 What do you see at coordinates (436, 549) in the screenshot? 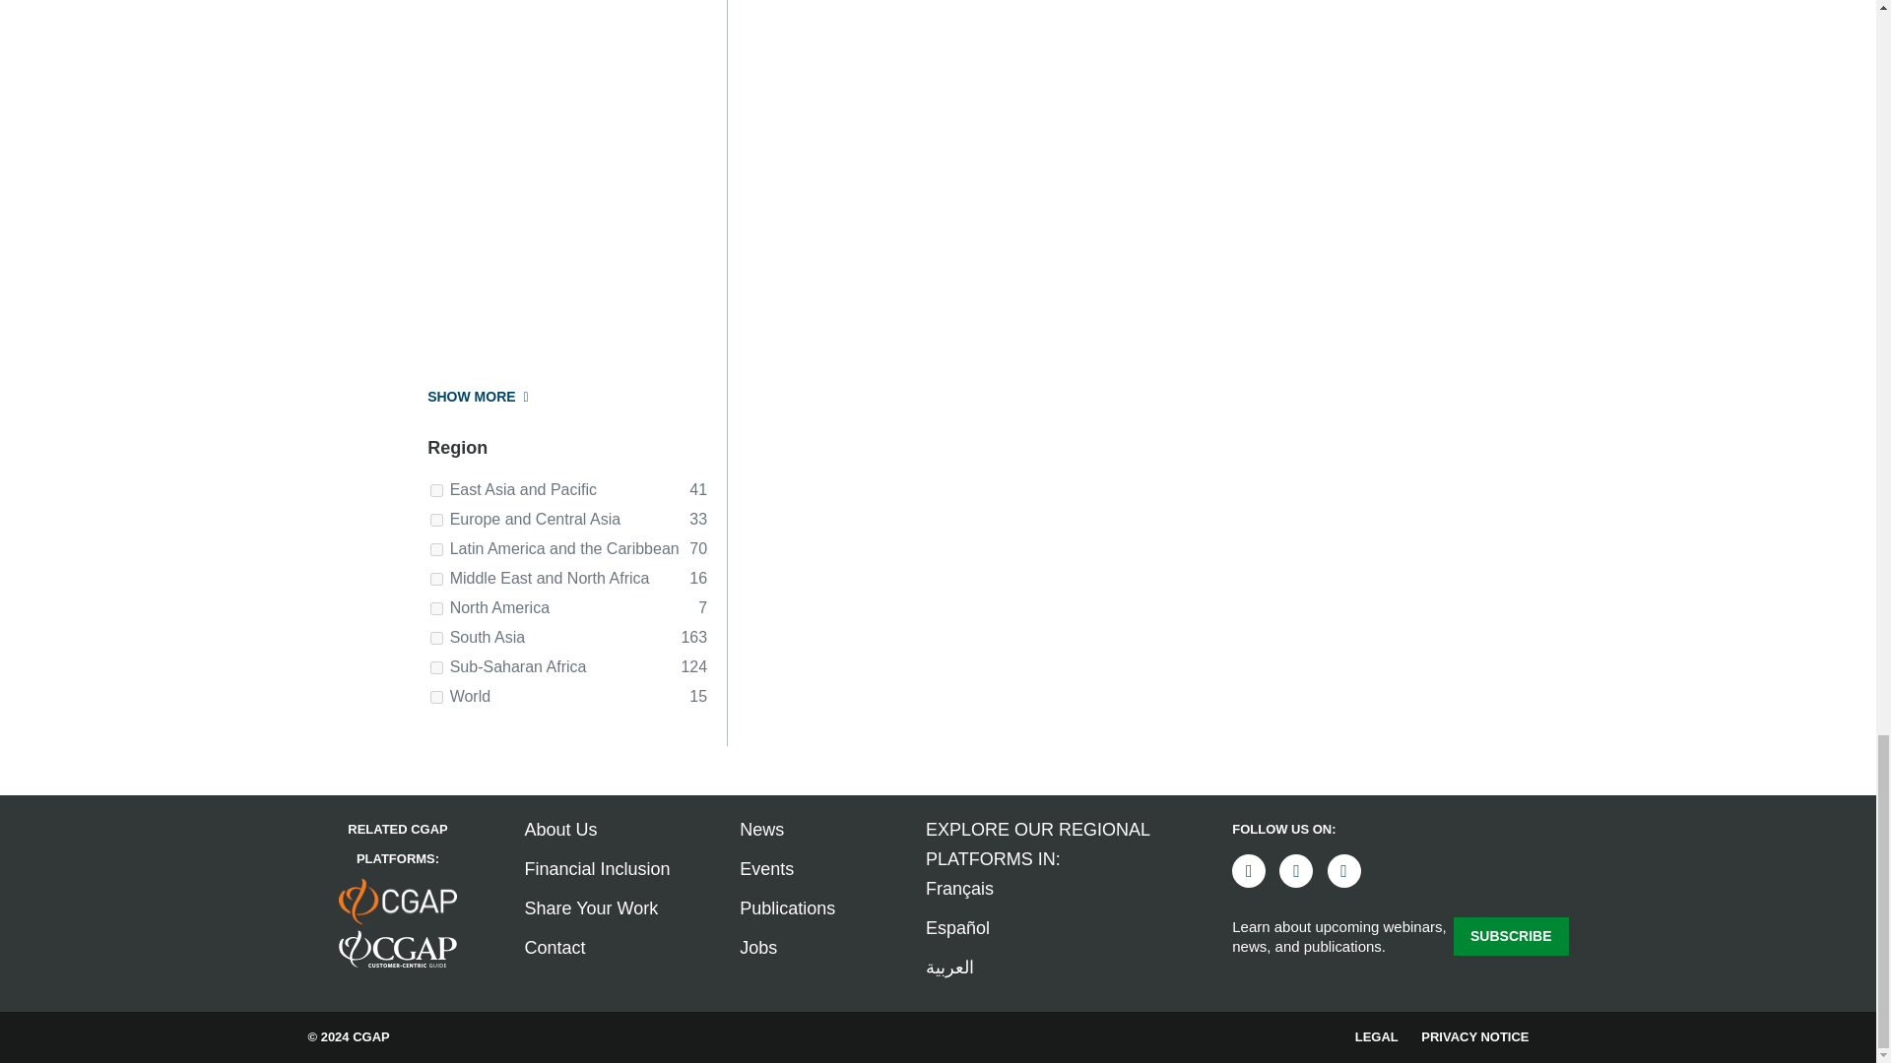
I see `166` at bounding box center [436, 549].